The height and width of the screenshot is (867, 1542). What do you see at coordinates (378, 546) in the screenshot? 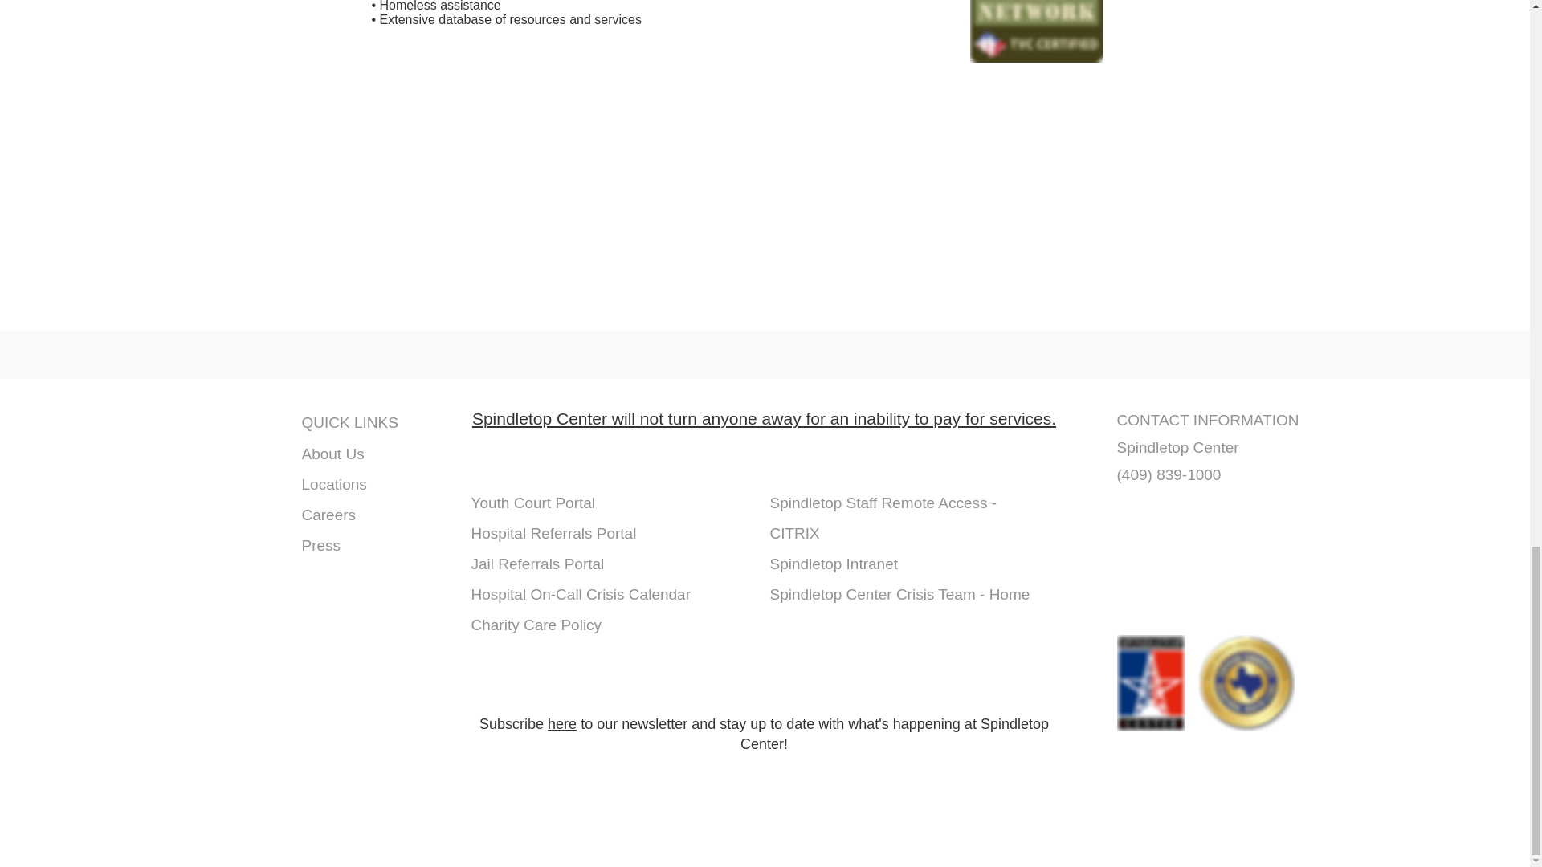
I see `Press` at bounding box center [378, 546].